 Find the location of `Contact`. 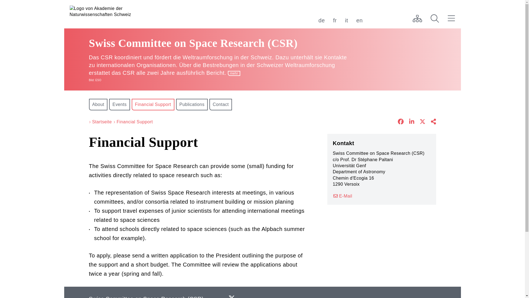

Contact is located at coordinates (221, 104).